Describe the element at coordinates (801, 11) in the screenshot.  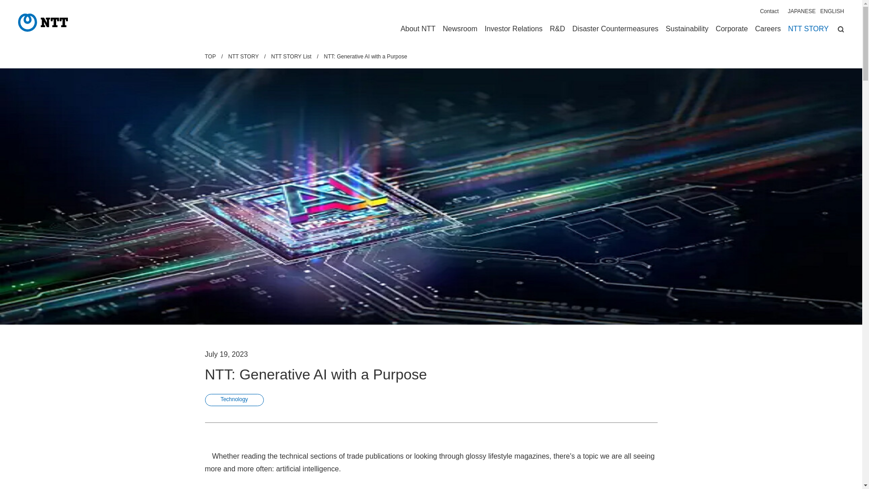
I see `JAPANESE` at that location.